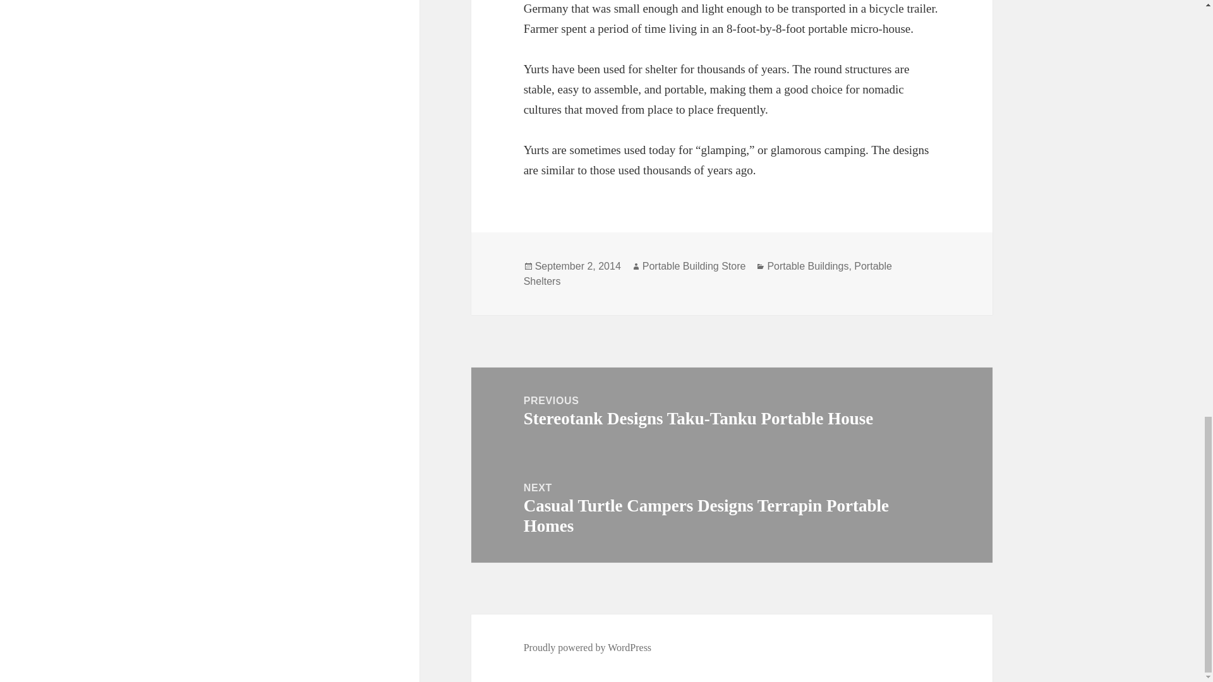 The height and width of the screenshot is (682, 1213). I want to click on Portable Building Store, so click(694, 266).